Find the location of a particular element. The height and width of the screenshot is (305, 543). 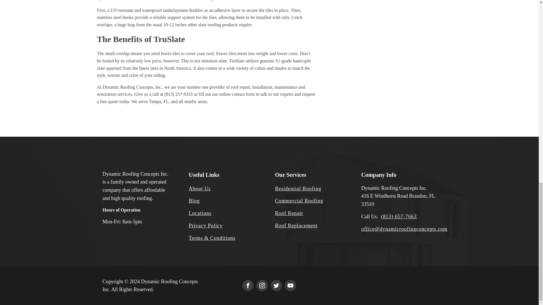

Privacy Policy is located at coordinates (206, 226).